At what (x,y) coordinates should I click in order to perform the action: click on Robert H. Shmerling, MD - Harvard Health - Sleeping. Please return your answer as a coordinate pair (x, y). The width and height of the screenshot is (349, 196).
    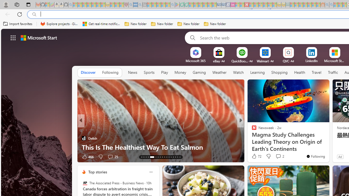
    Looking at the image, I should click on (126, 5).